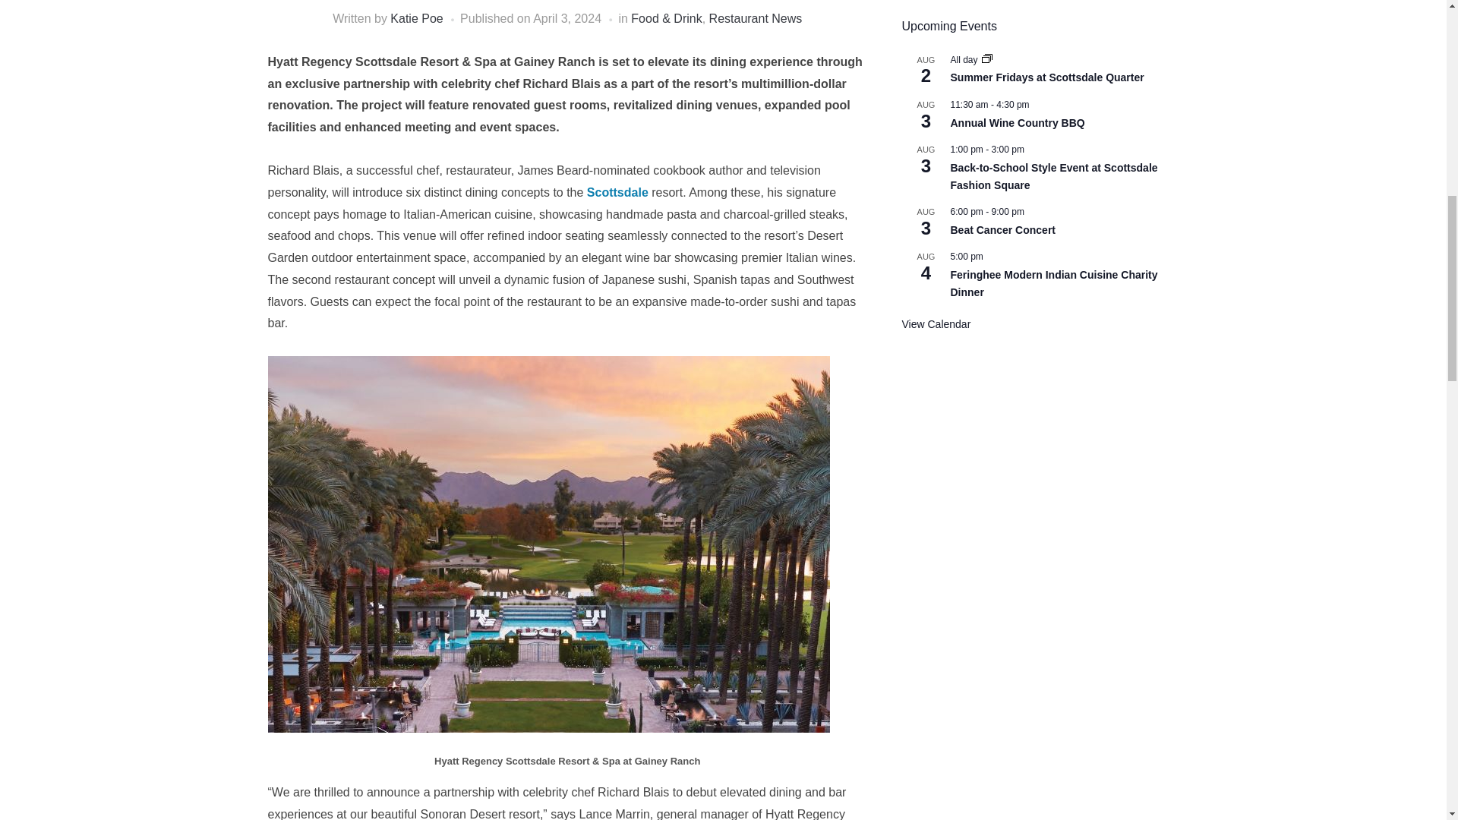 The width and height of the screenshot is (1458, 820). Describe the element at coordinates (416, 18) in the screenshot. I see `Posts by Katie Poe` at that location.